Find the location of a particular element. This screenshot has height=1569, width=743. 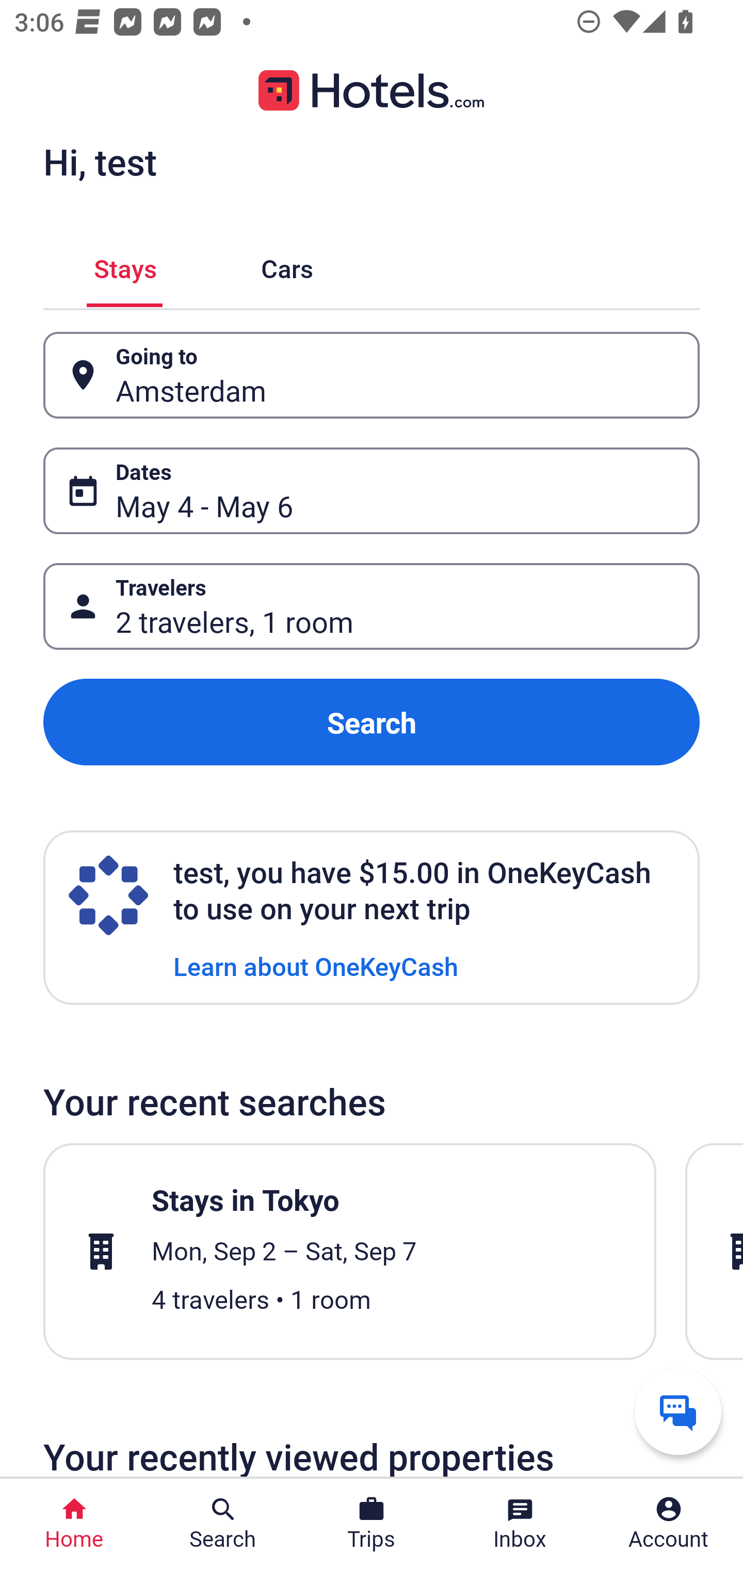

Trips Trips Button is located at coordinates (372, 1524).